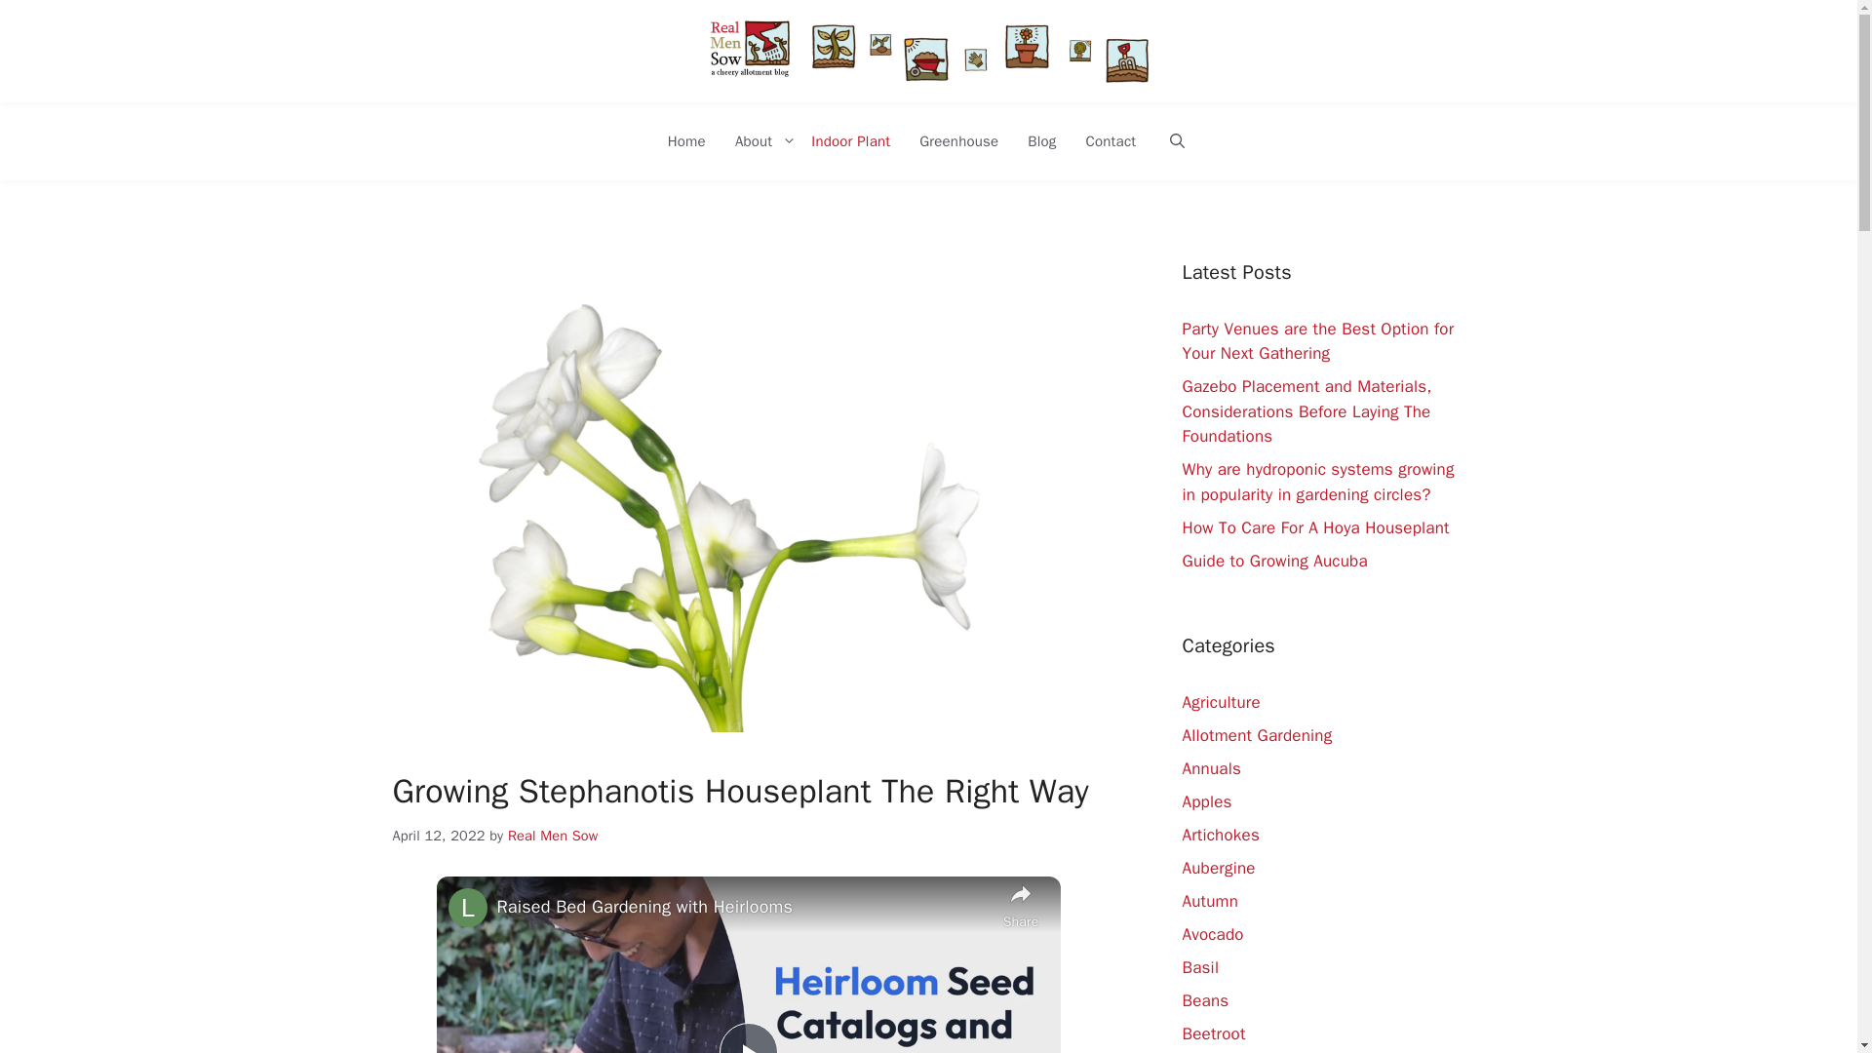 This screenshot has height=1053, width=1872. I want to click on Contact, so click(1111, 140).